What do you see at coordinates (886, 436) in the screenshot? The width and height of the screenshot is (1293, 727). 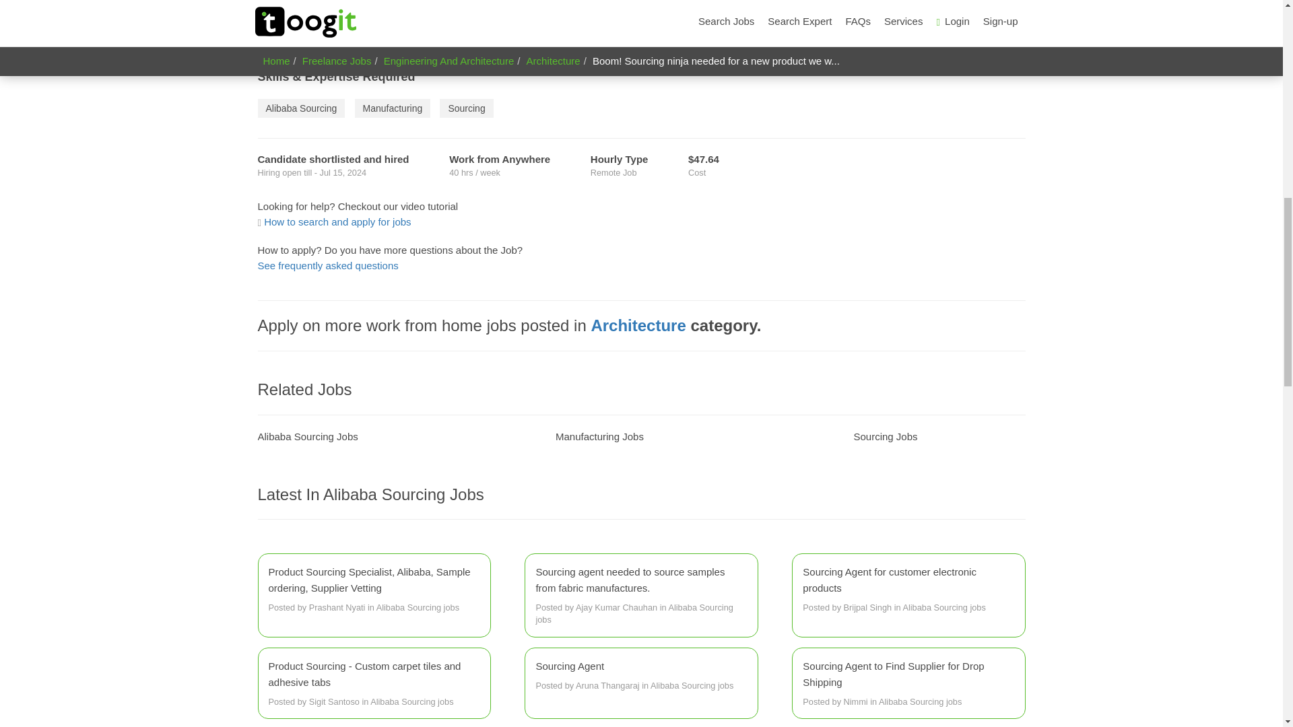 I see `Sourcing Jobs` at bounding box center [886, 436].